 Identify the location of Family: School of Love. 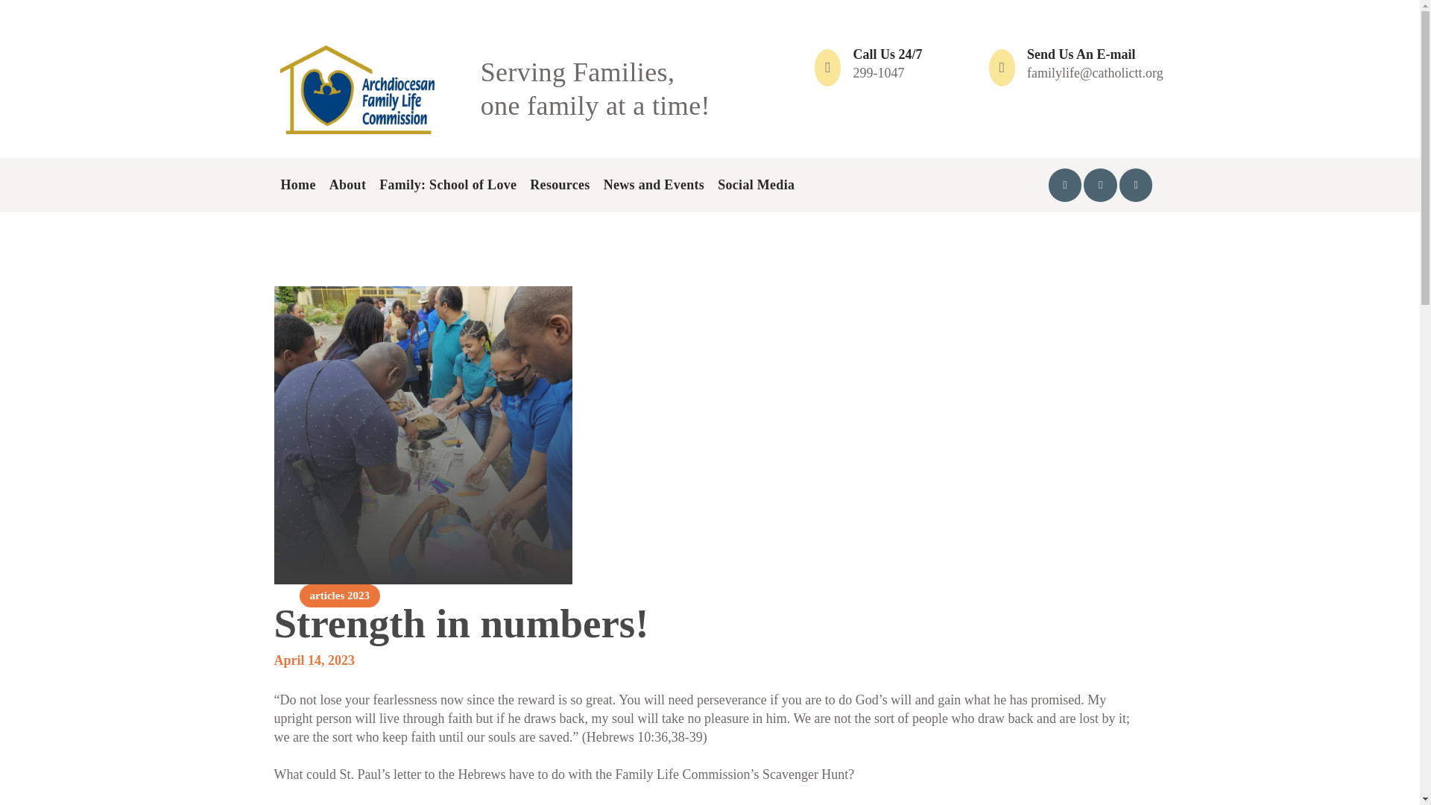
(447, 185).